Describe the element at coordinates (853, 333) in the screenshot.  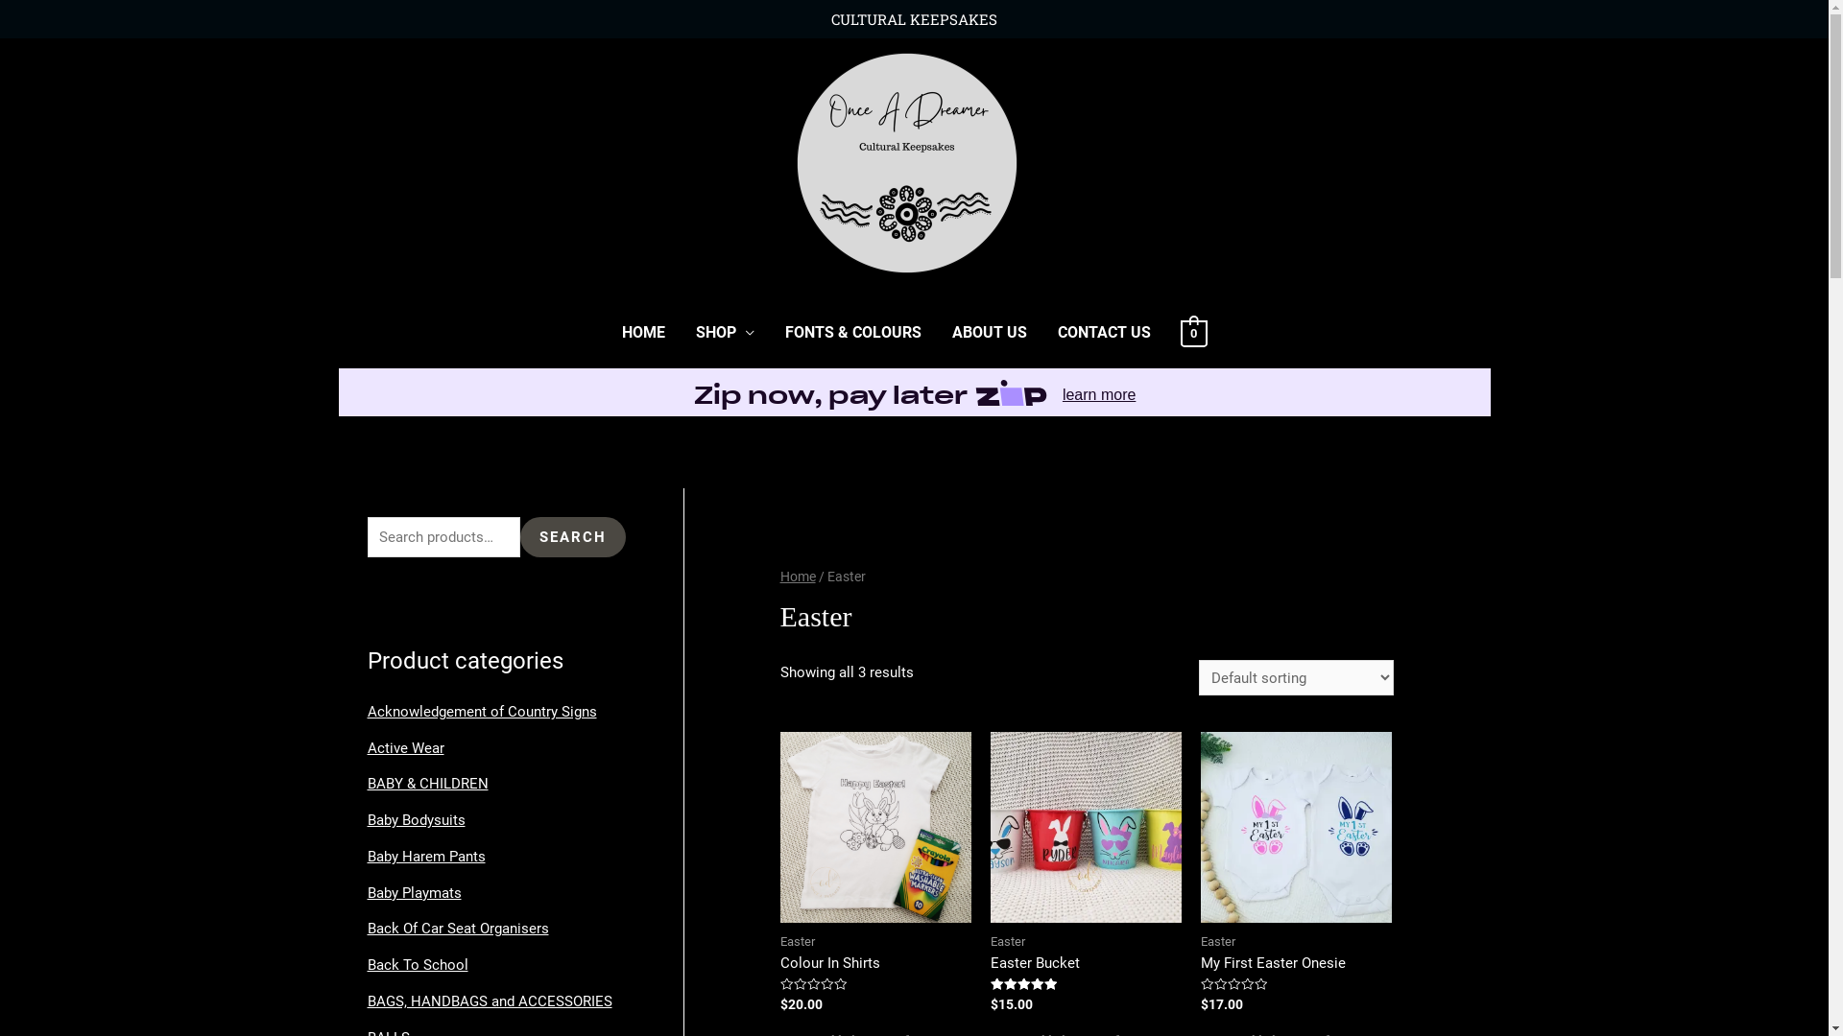
I see `FONTS & COLOURS` at that location.